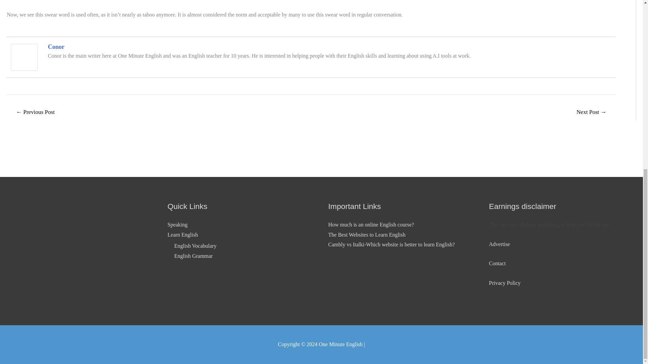 The image size is (648, 364). Describe the element at coordinates (24, 57) in the screenshot. I see `Conor` at that location.